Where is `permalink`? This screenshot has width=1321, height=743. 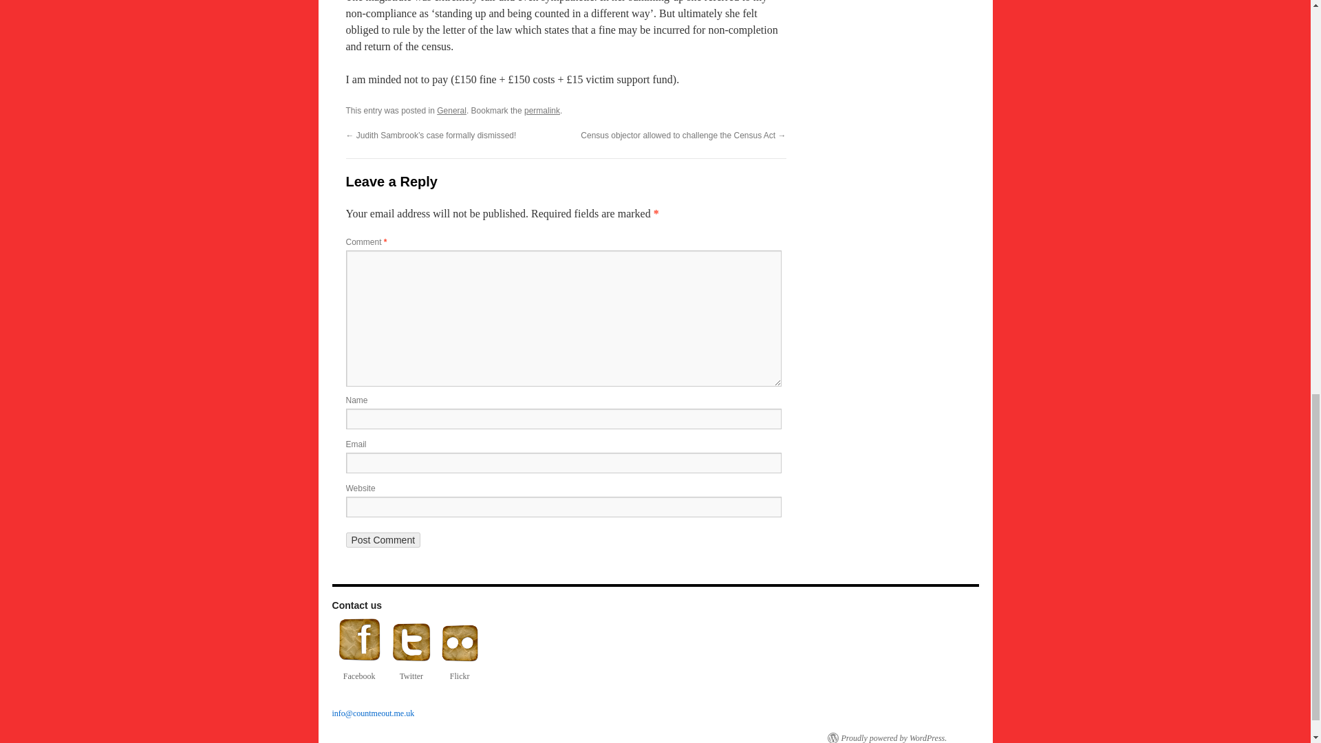 permalink is located at coordinates (542, 111).